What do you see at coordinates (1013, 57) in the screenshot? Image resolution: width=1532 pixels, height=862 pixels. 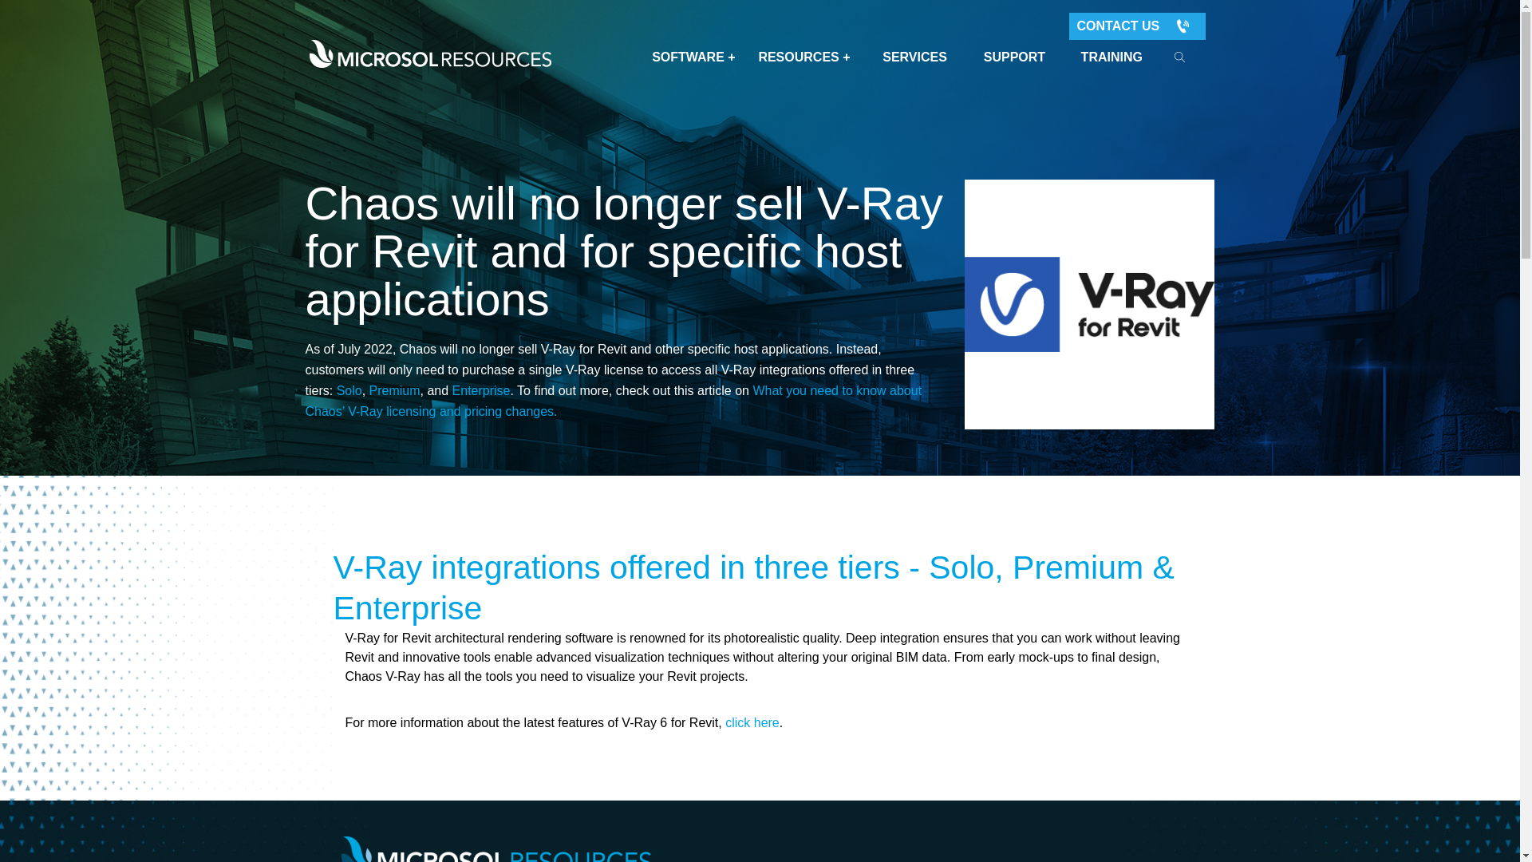 I see `SUPPORT` at bounding box center [1013, 57].